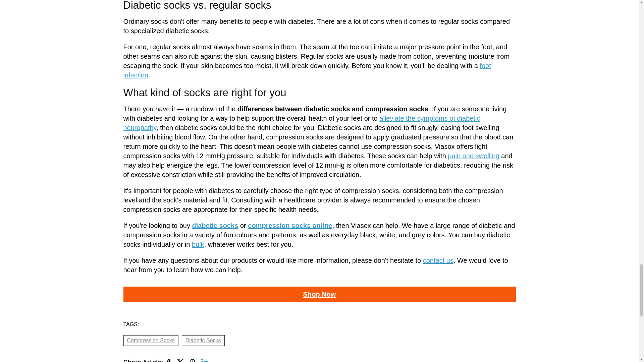 The width and height of the screenshot is (644, 362). What do you see at coordinates (302, 123) in the screenshot?
I see `alleviate the symptoms of diabetic neuropathy` at bounding box center [302, 123].